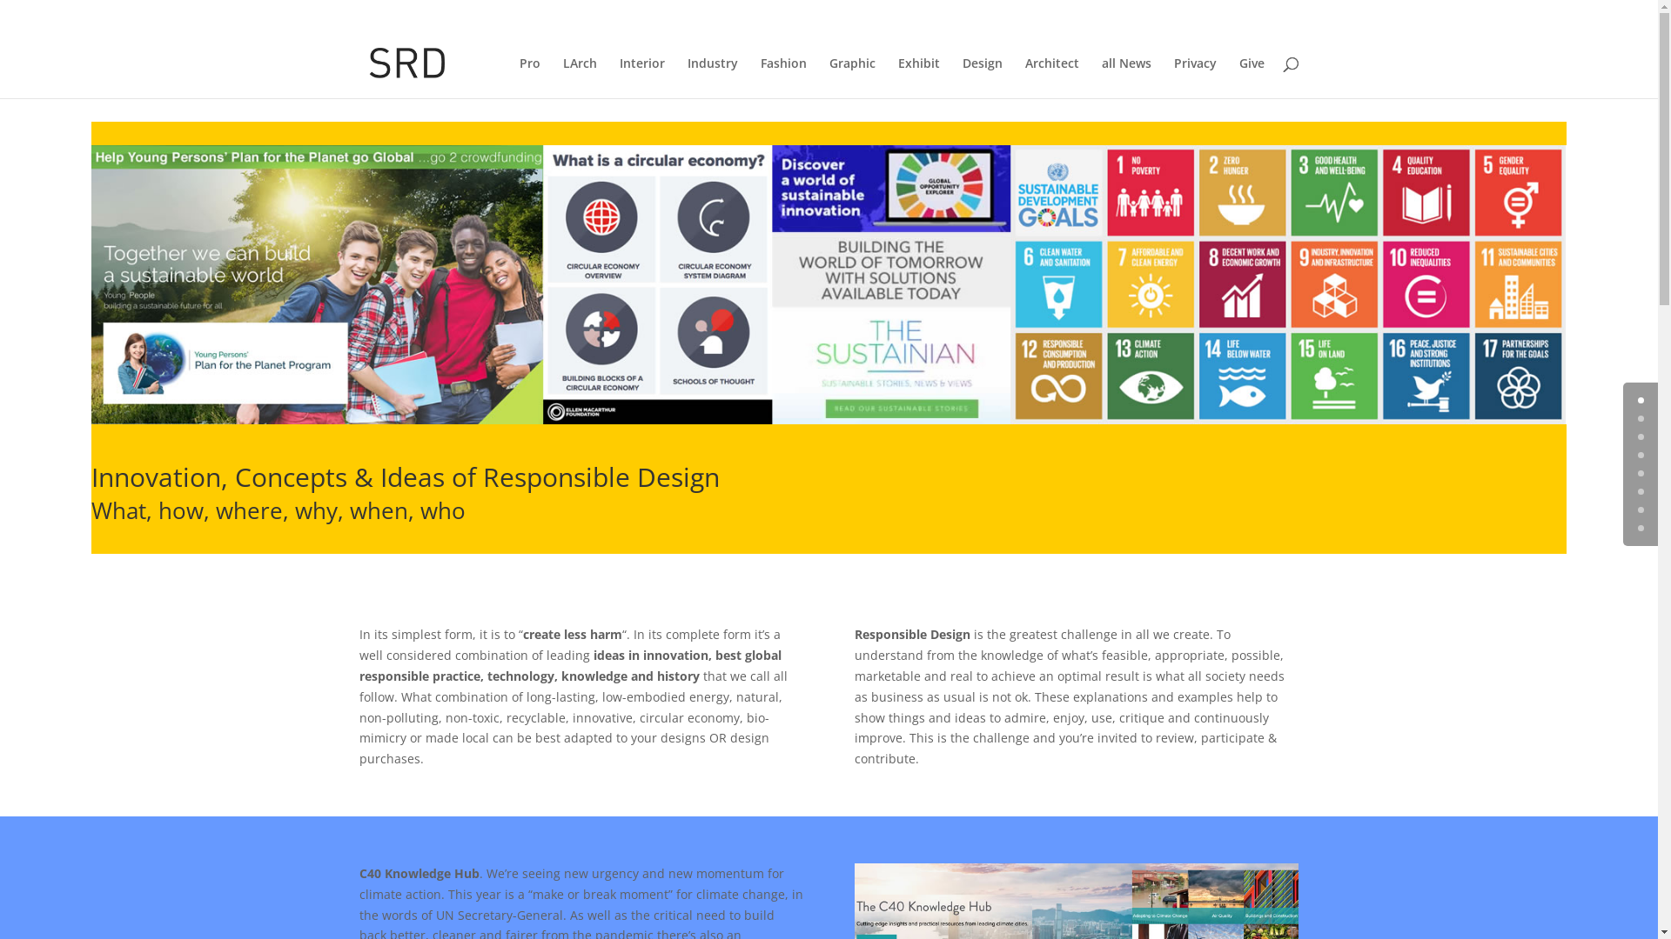  What do you see at coordinates (1641, 509) in the screenshot?
I see `6` at bounding box center [1641, 509].